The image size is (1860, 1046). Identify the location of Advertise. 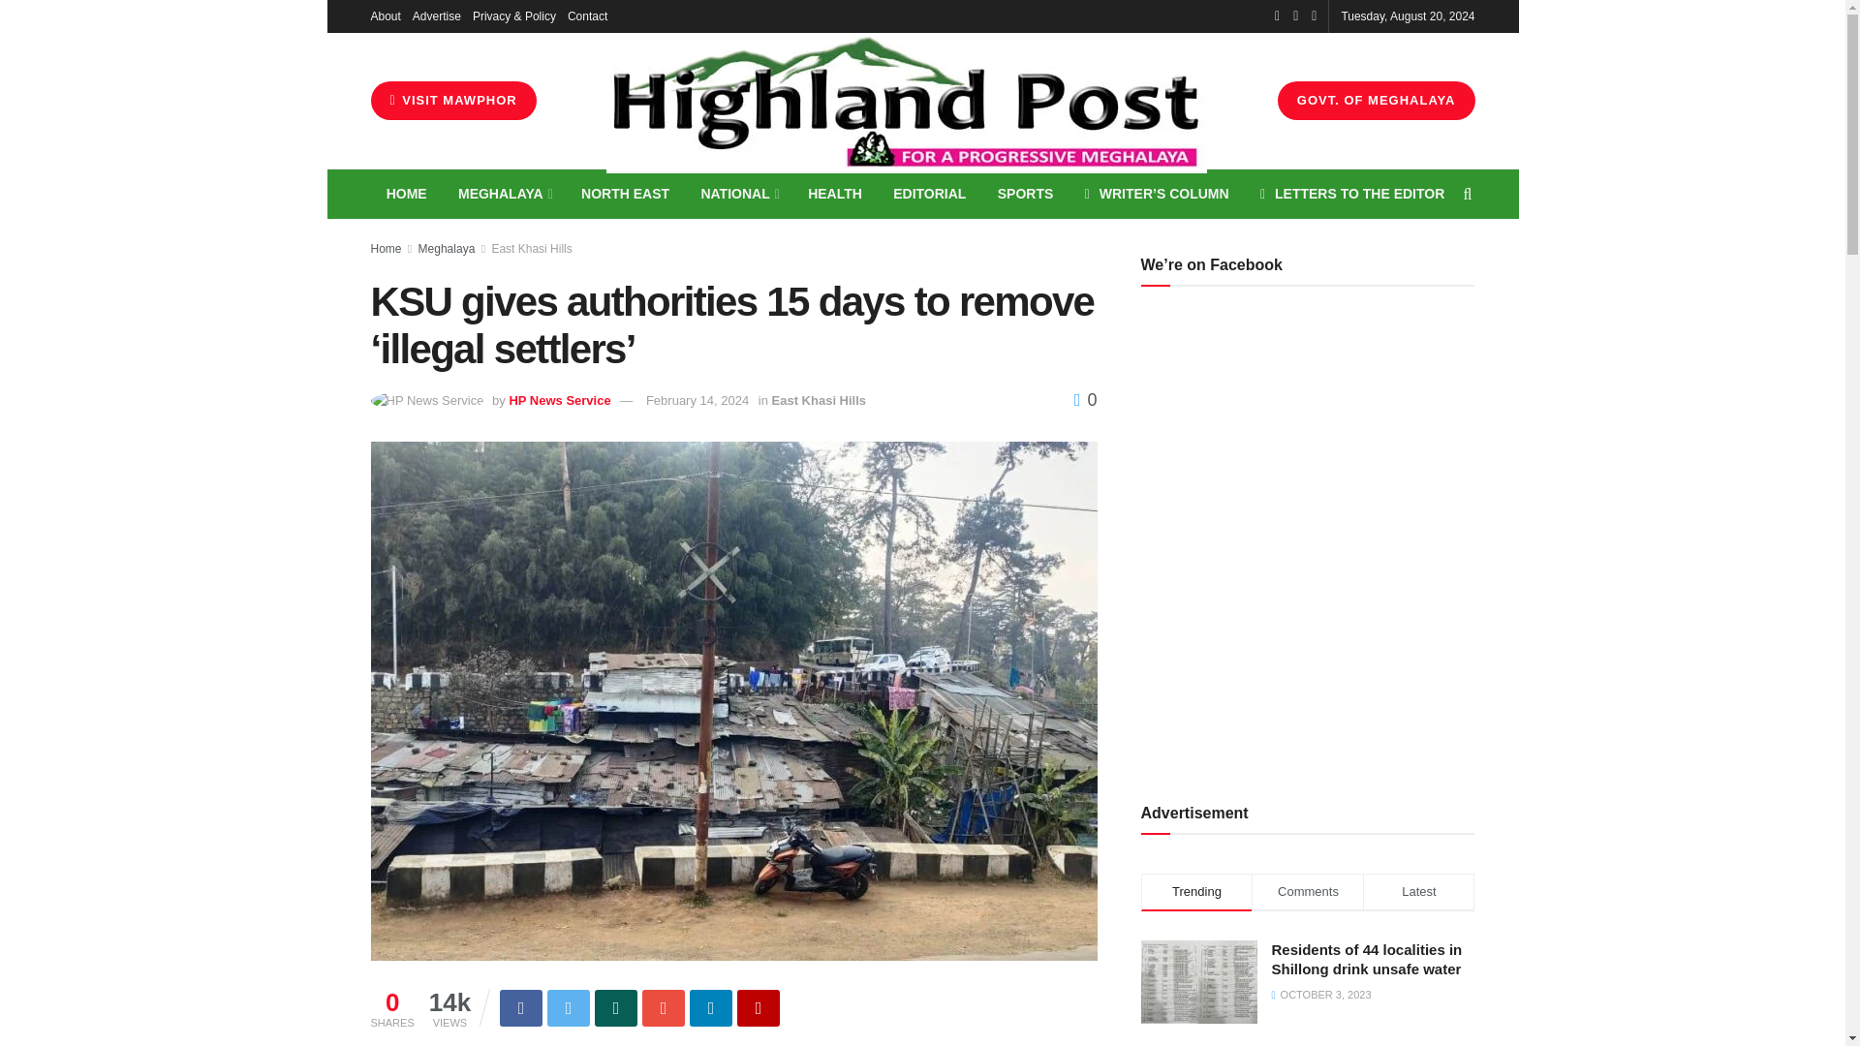
(437, 15).